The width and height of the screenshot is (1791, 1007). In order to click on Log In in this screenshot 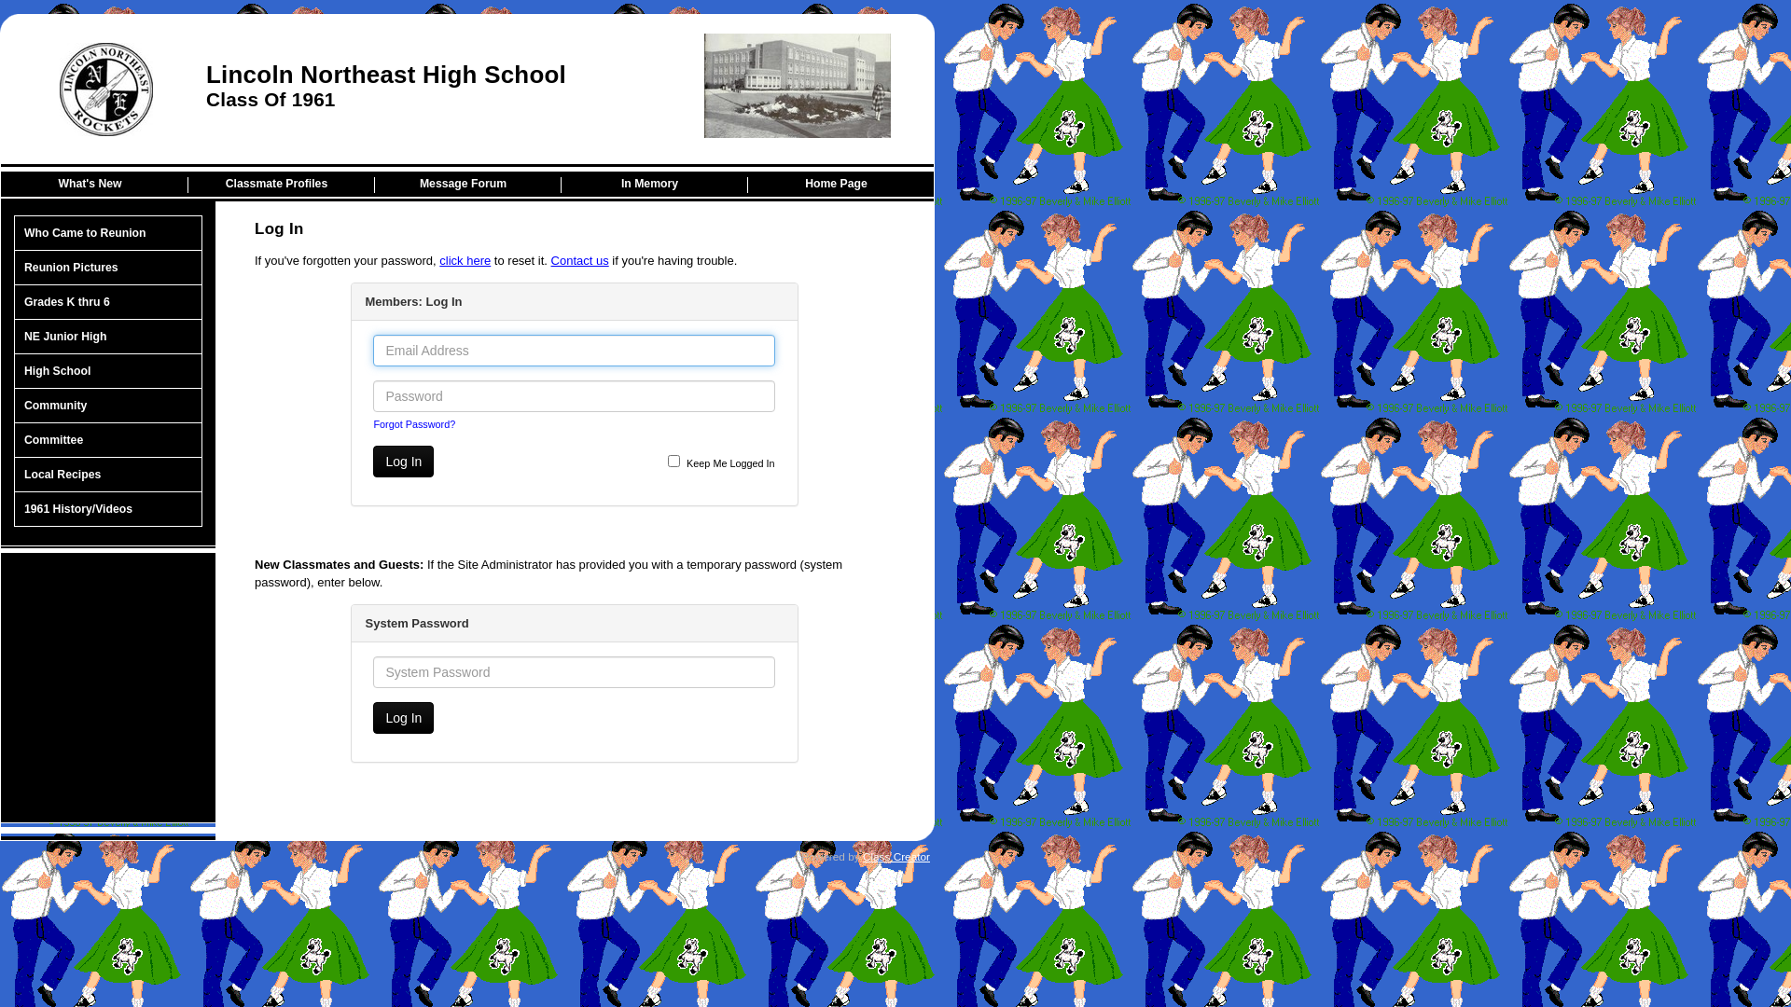, I will do `click(403, 718)`.